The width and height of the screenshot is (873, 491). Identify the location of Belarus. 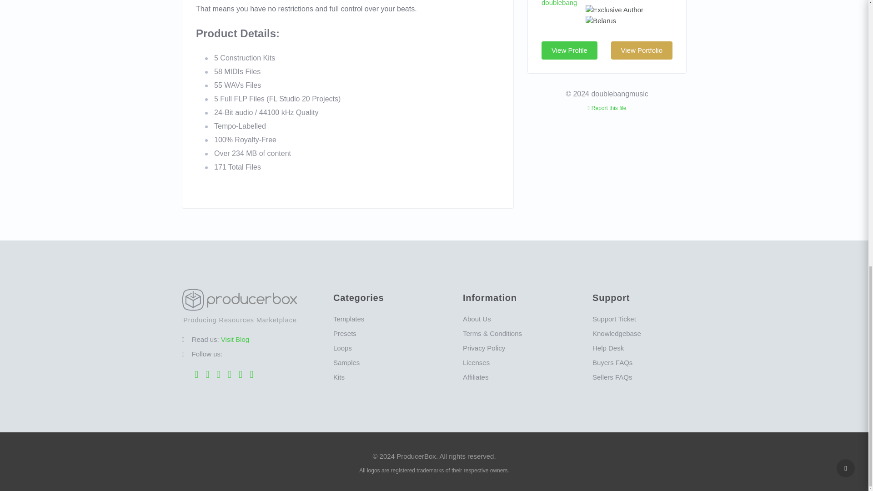
(601, 21).